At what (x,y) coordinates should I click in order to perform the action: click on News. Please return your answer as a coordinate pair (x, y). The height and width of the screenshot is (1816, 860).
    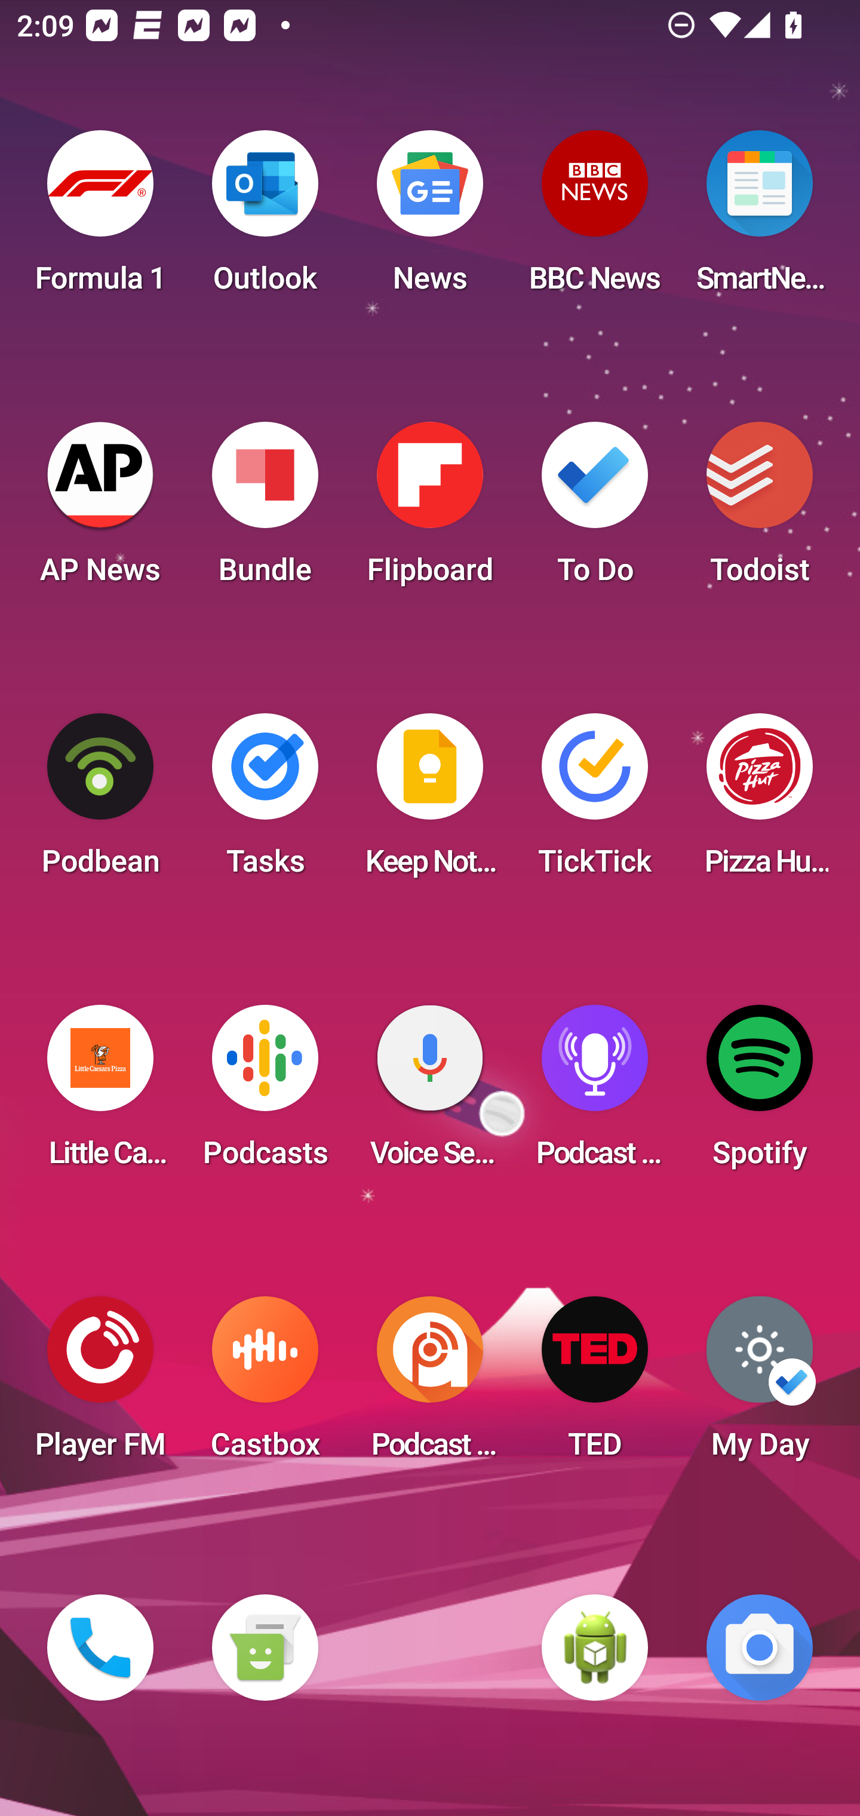
    Looking at the image, I should click on (430, 219).